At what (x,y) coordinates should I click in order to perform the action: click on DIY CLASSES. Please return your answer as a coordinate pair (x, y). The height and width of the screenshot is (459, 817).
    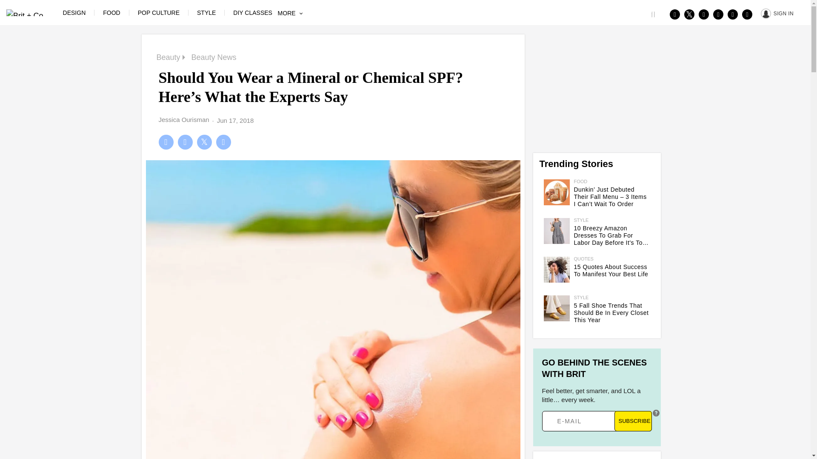
    Looking at the image, I should click on (252, 12).